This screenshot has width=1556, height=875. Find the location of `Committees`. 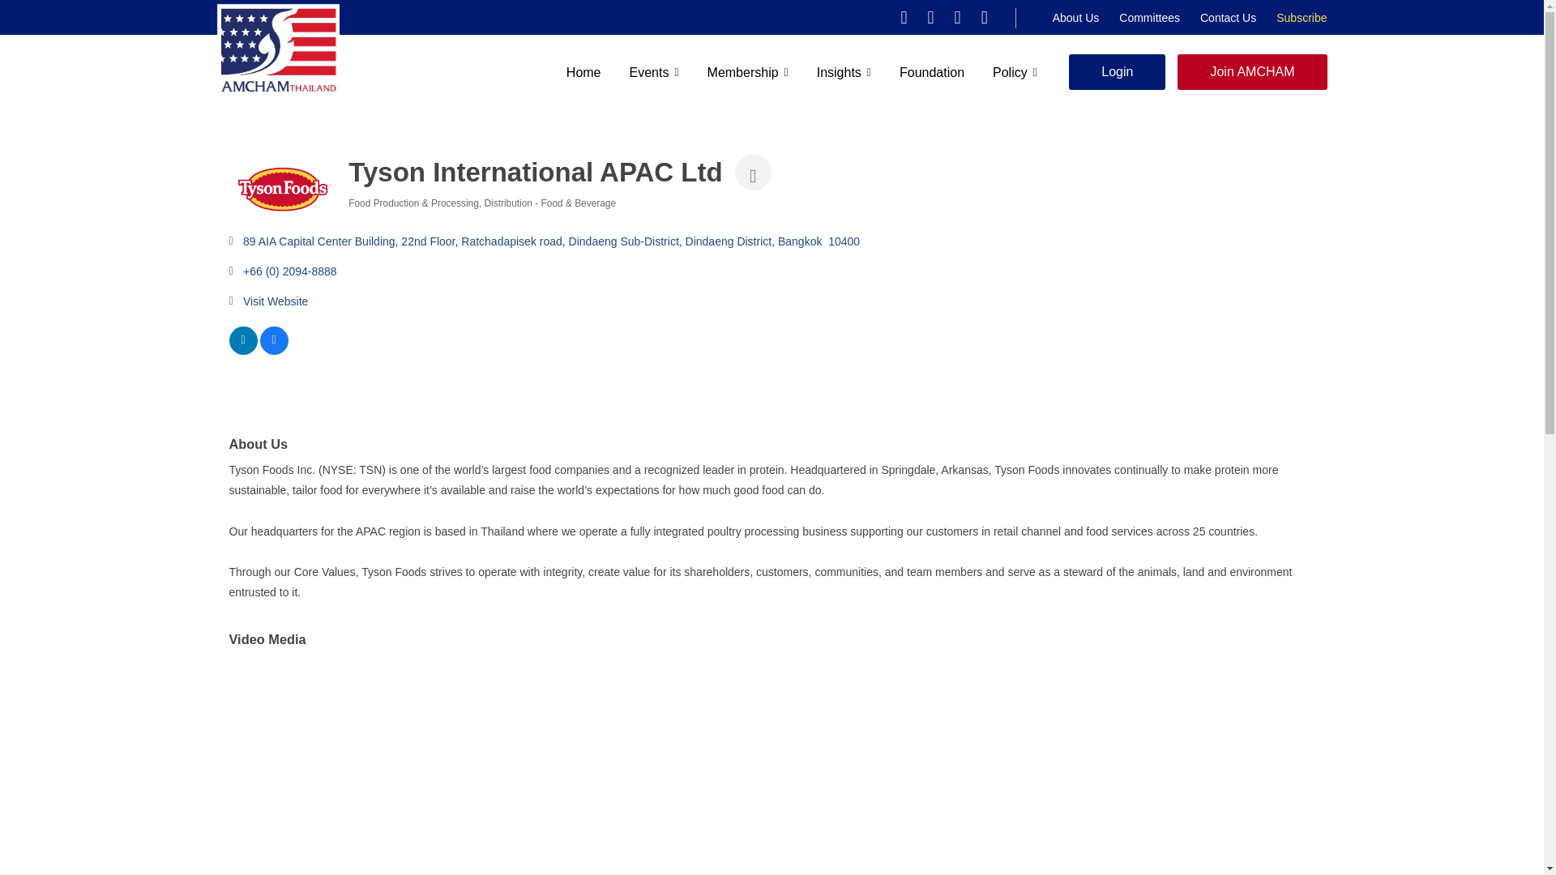

Committees is located at coordinates (1149, 18).